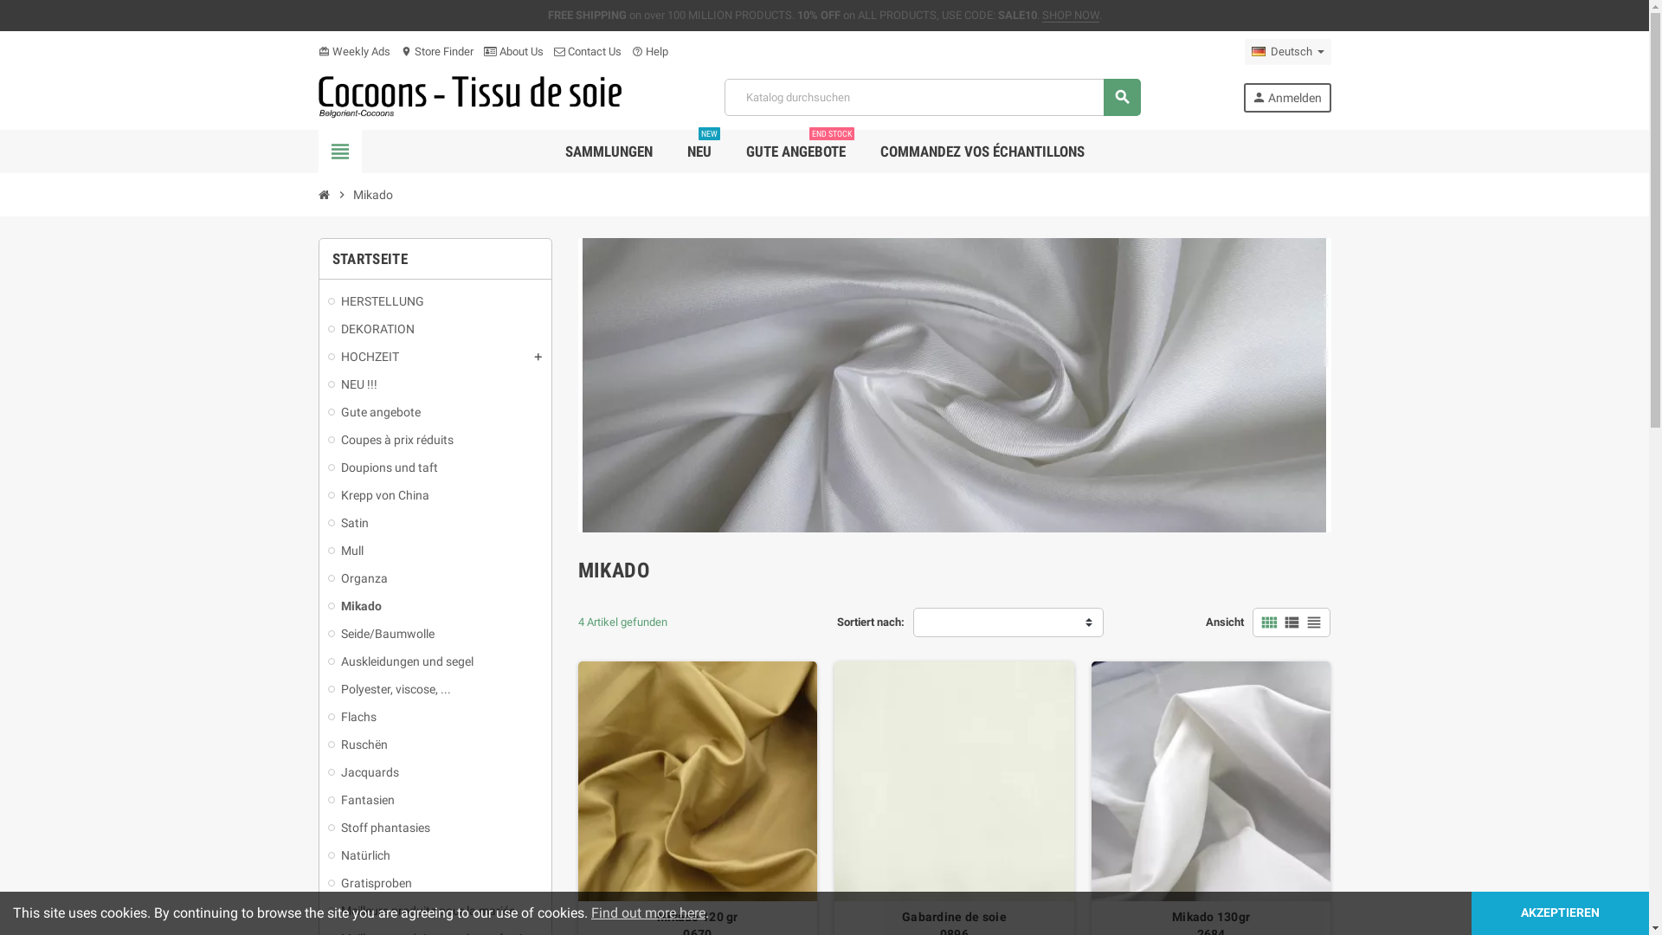  I want to click on Stoff phantasies, so click(435, 828).